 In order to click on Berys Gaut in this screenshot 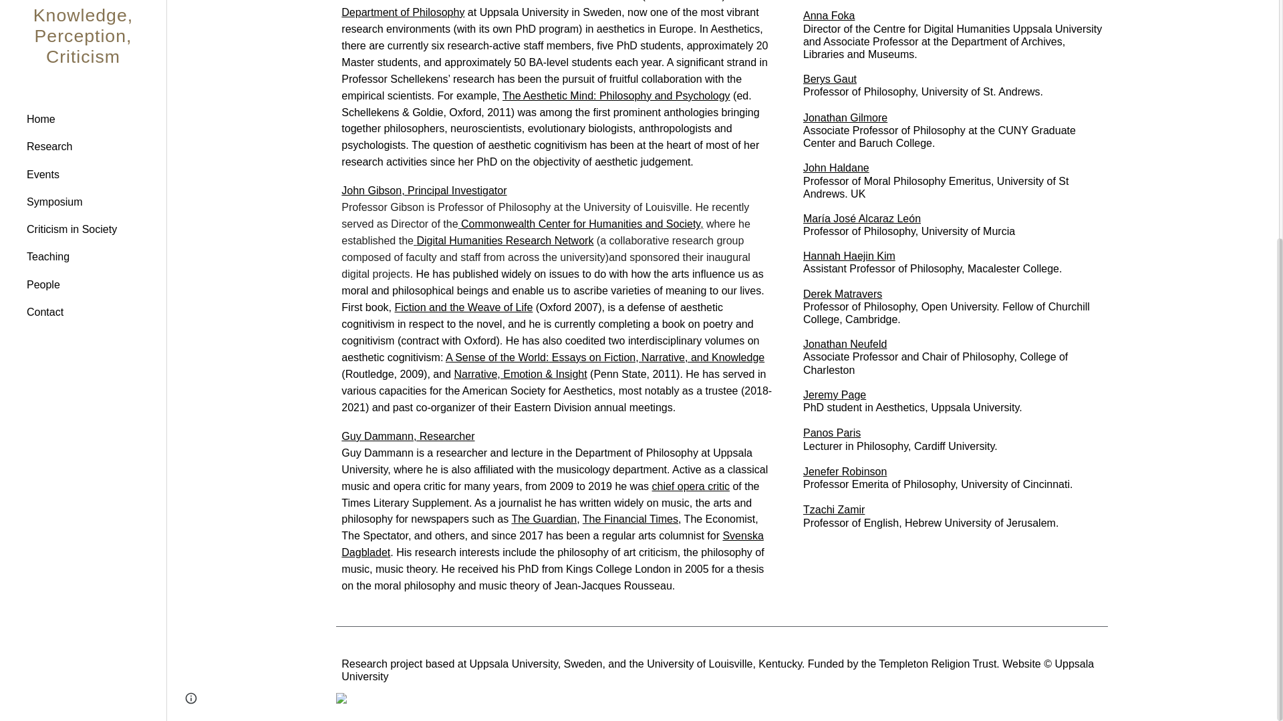, I will do `click(830, 79)`.